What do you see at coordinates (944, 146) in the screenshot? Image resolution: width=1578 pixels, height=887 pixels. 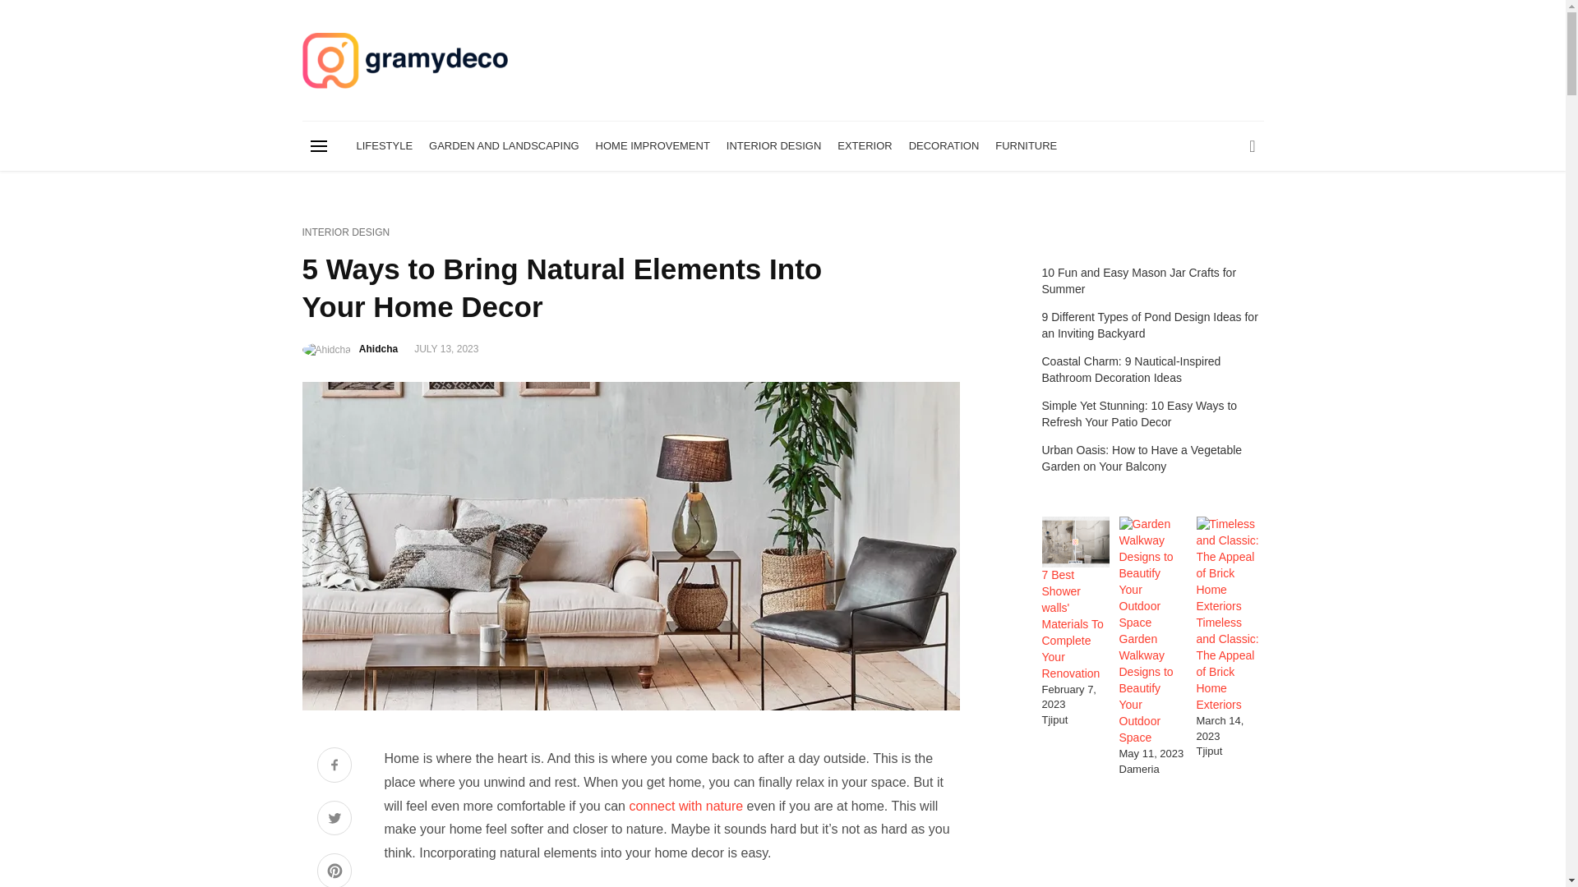 I see `DECORATION` at bounding box center [944, 146].